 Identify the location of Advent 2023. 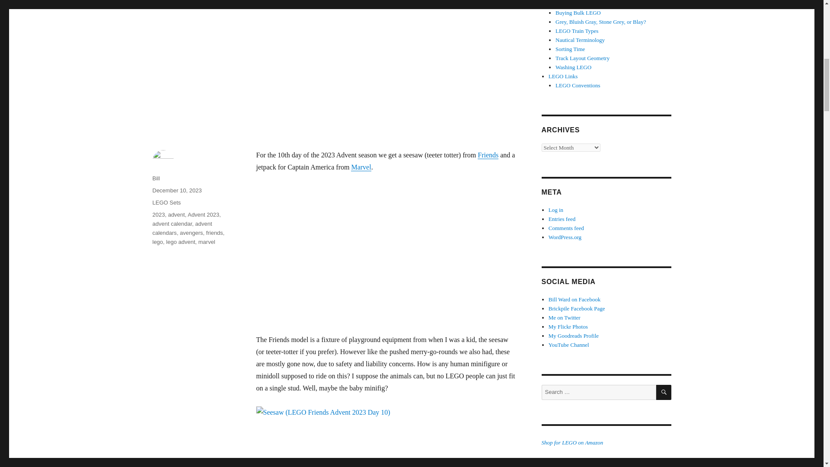
(203, 214).